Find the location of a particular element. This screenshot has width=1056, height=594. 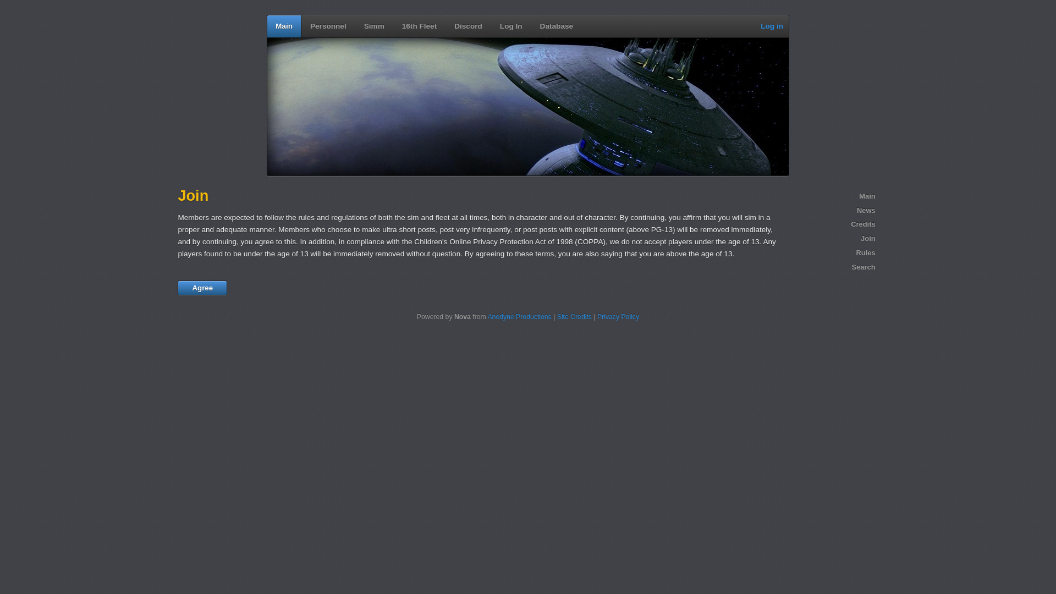

Site Credits is located at coordinates (574, 317).